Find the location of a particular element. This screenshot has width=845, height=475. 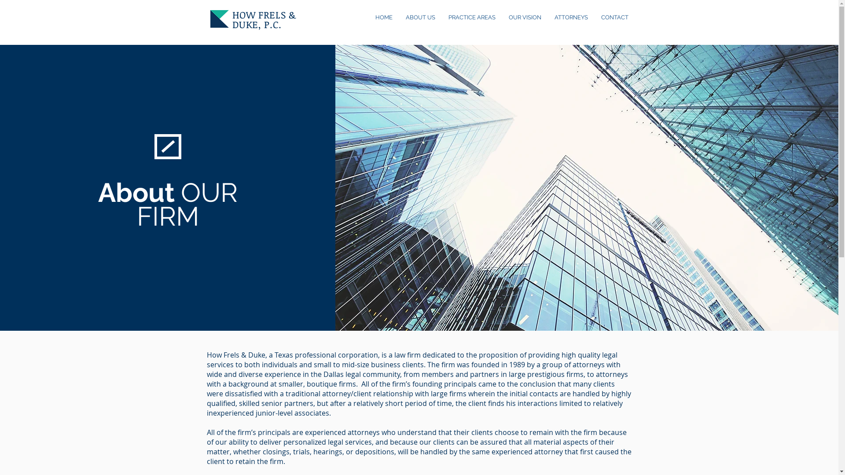

HOME is located at coordinates (384, 18).